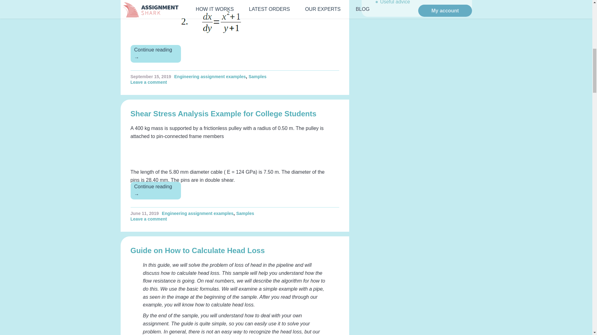  Describe the element at coordinates (151, 76) in the screenshot. I see `September 15, 2019` at that location.